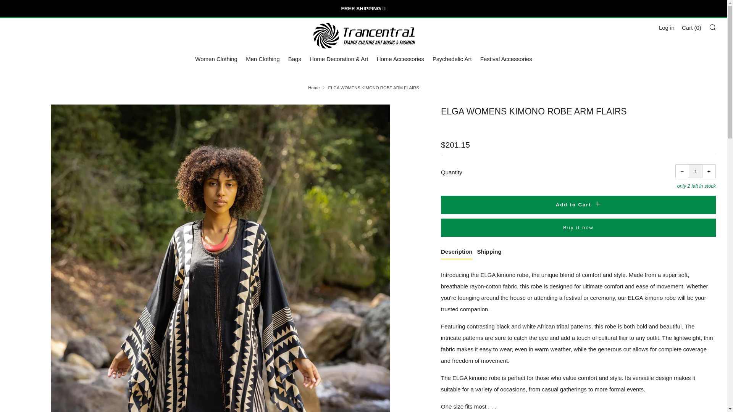 The image size is (733, 412). What do you see at coordinates (667, 27) in the screenshot?
I see `Log in` at bounding box center [667, 27].